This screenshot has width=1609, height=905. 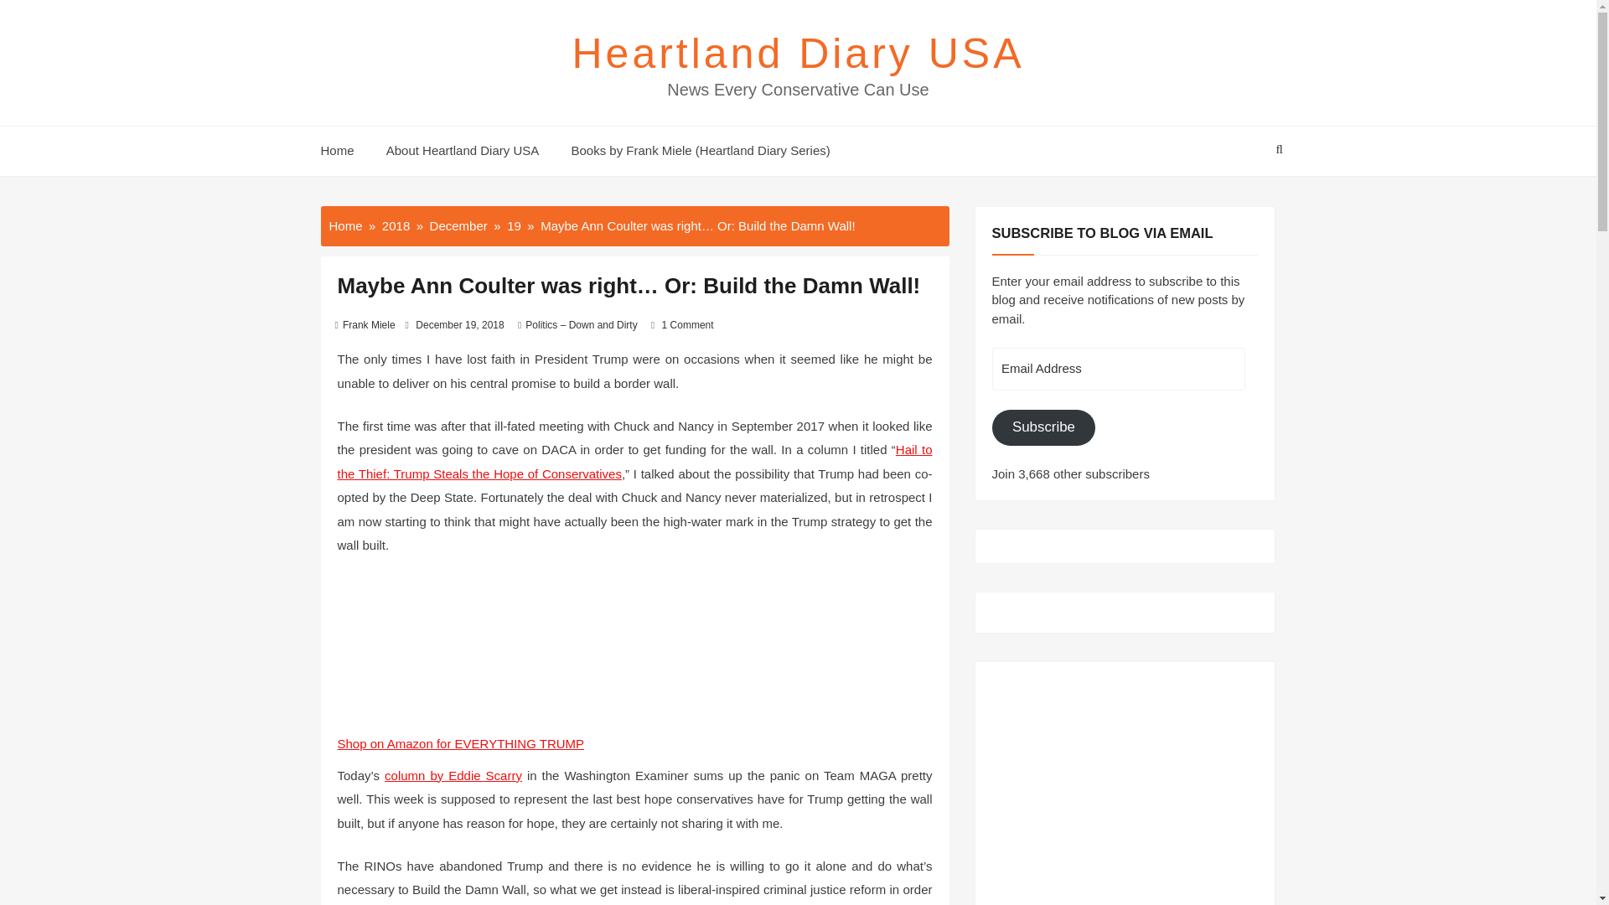 I want to click on Home, so click(x=344, y=151).